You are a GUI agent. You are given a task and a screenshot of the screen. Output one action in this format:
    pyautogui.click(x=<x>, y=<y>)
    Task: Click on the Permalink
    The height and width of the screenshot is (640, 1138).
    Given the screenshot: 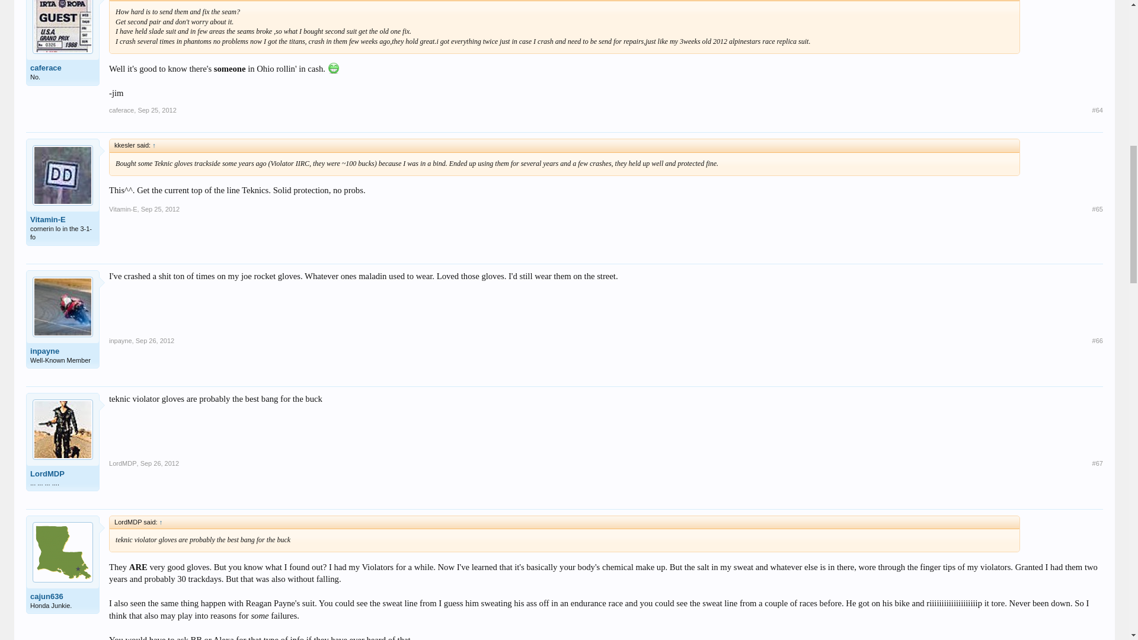 What is the action you would take?
    pyautogui.click(x=1098, y=209)
    